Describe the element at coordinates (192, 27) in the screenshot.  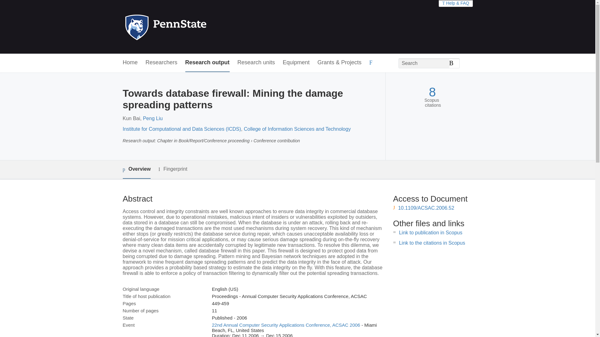
I see `Penn State Home` at that location.